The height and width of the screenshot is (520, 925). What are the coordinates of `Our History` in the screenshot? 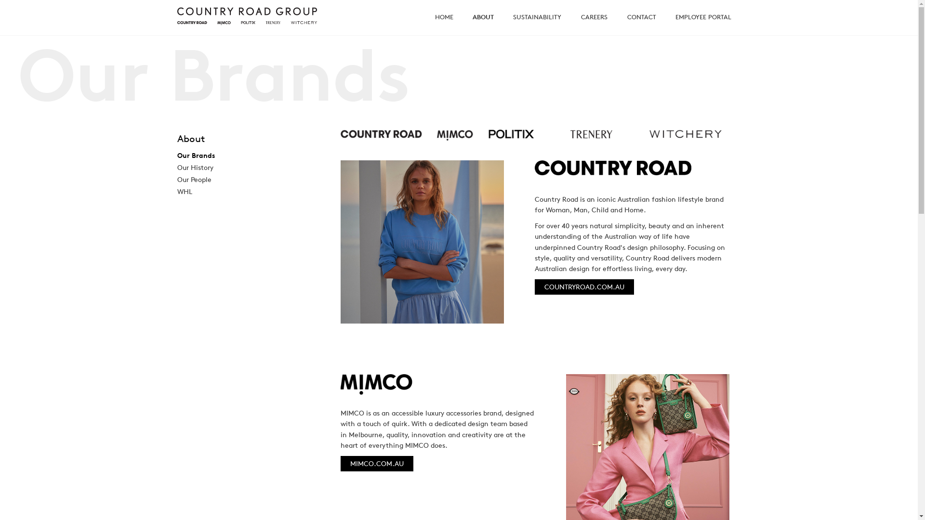 It's located at (196, 168).